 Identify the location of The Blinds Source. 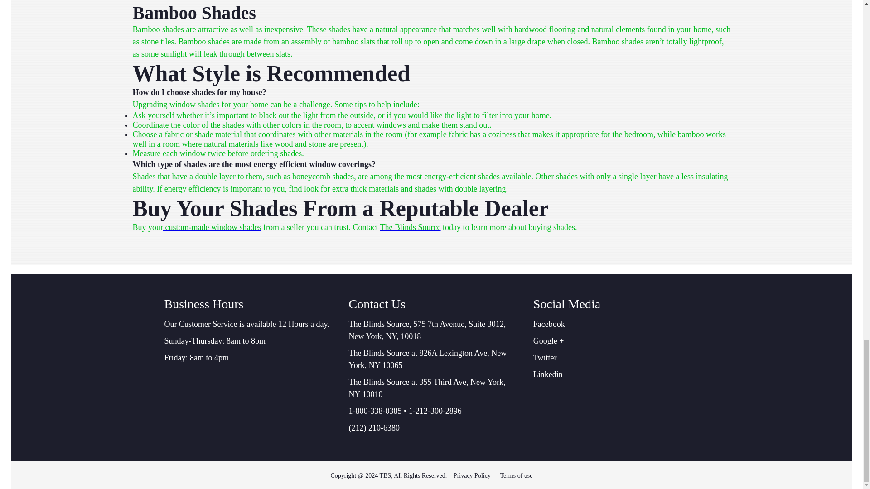
(411, 227).